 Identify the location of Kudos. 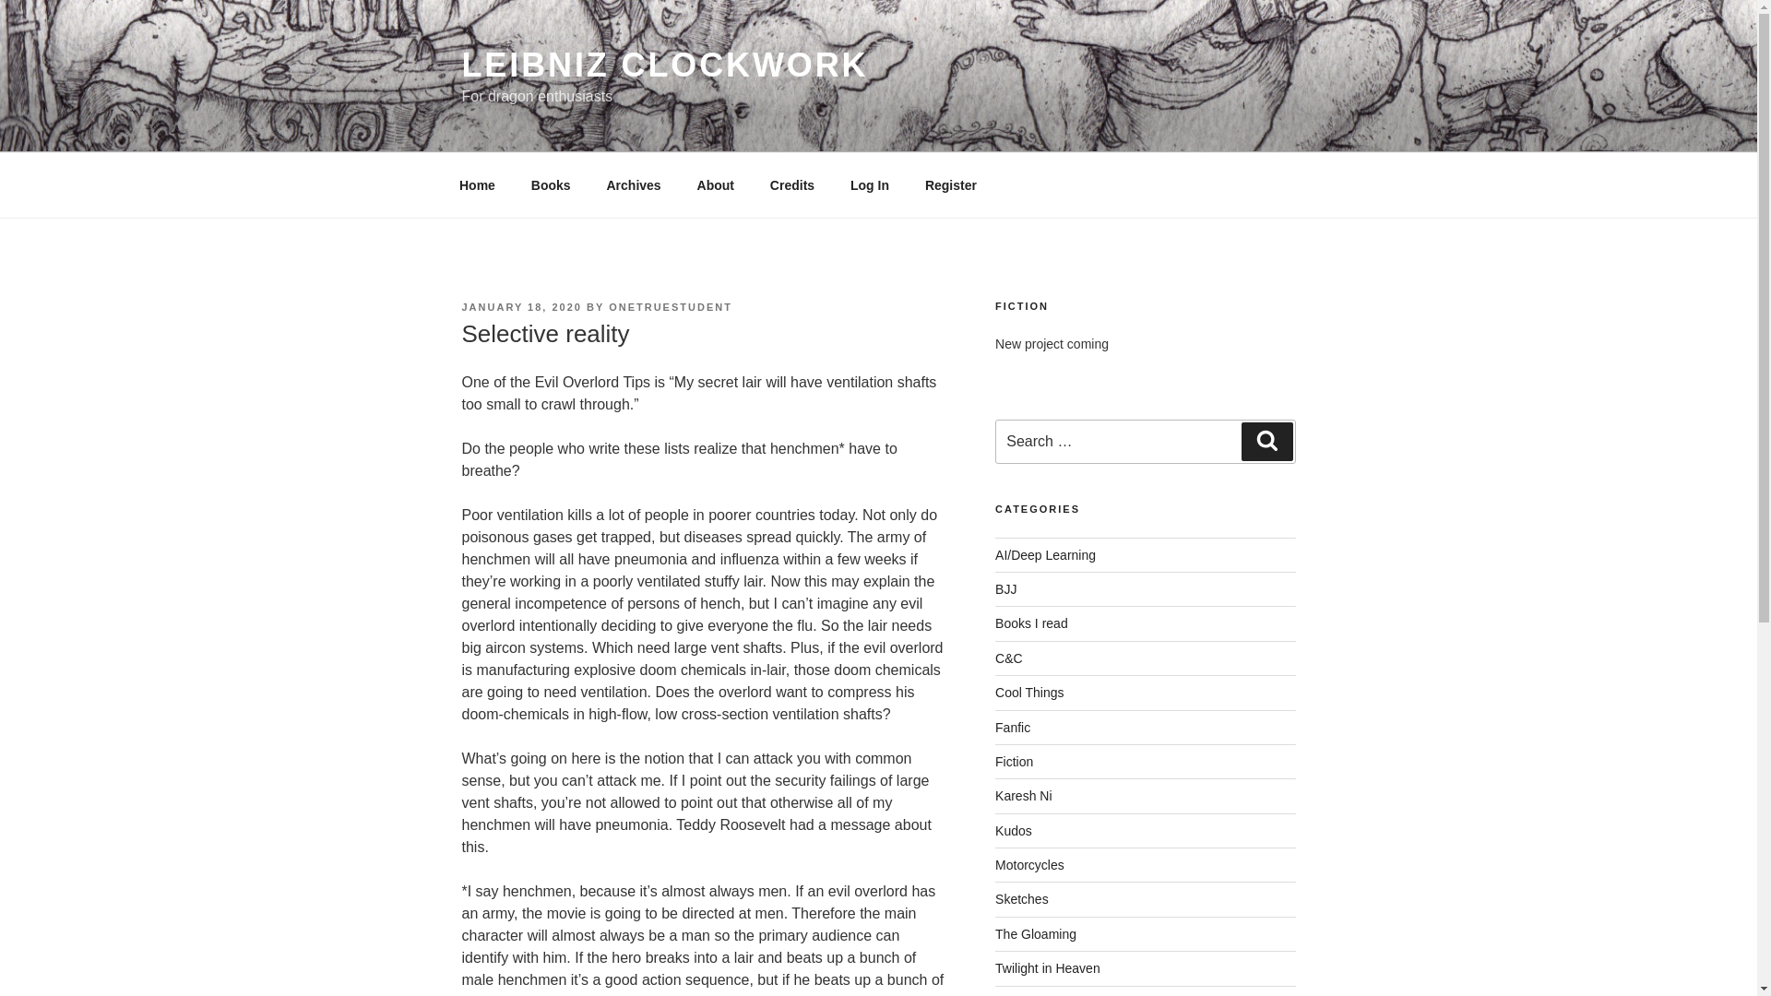
(1014, 831).